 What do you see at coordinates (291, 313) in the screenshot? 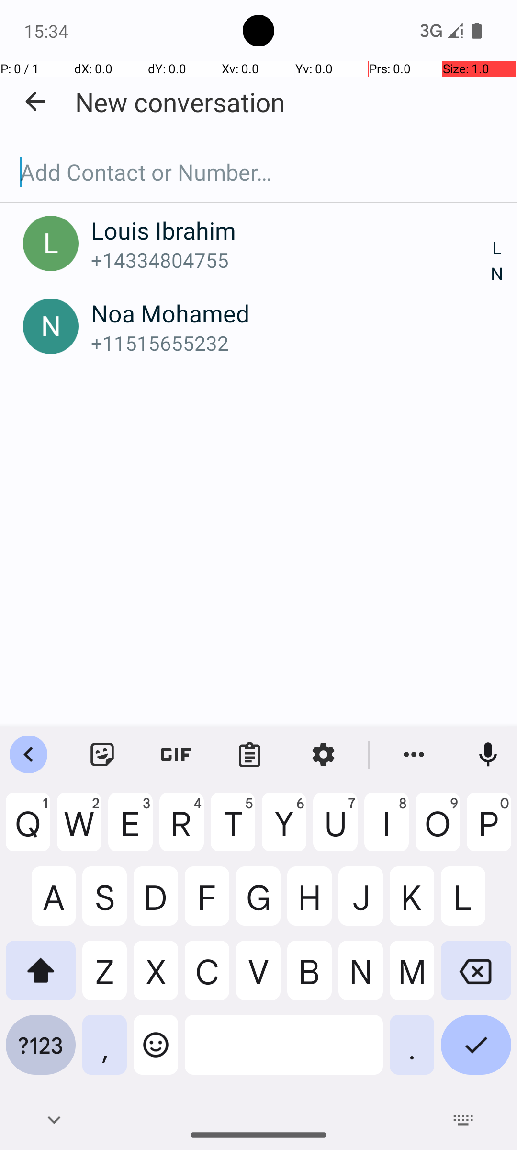
I see `Noa Mohamed` at bounding box center [291, 313].